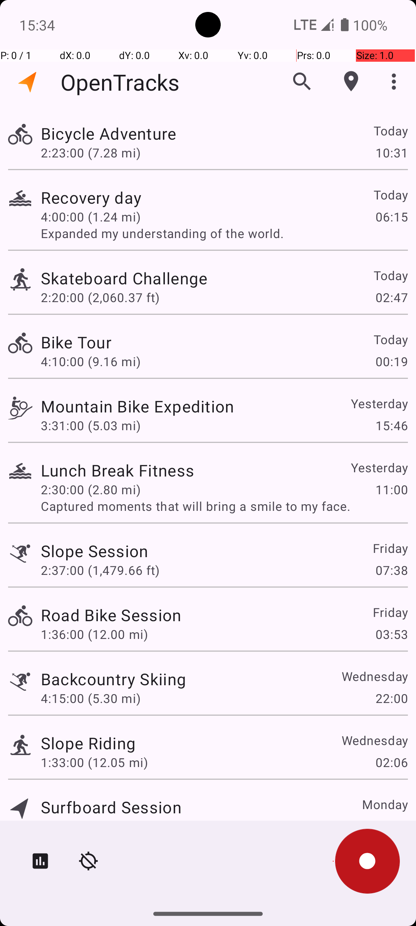 The height and width of the screenshot is (926, 416). What do you see at coordinates (88, 743) in the screenshot?
I see `Slope Riding` at bounding box center [88, 743].